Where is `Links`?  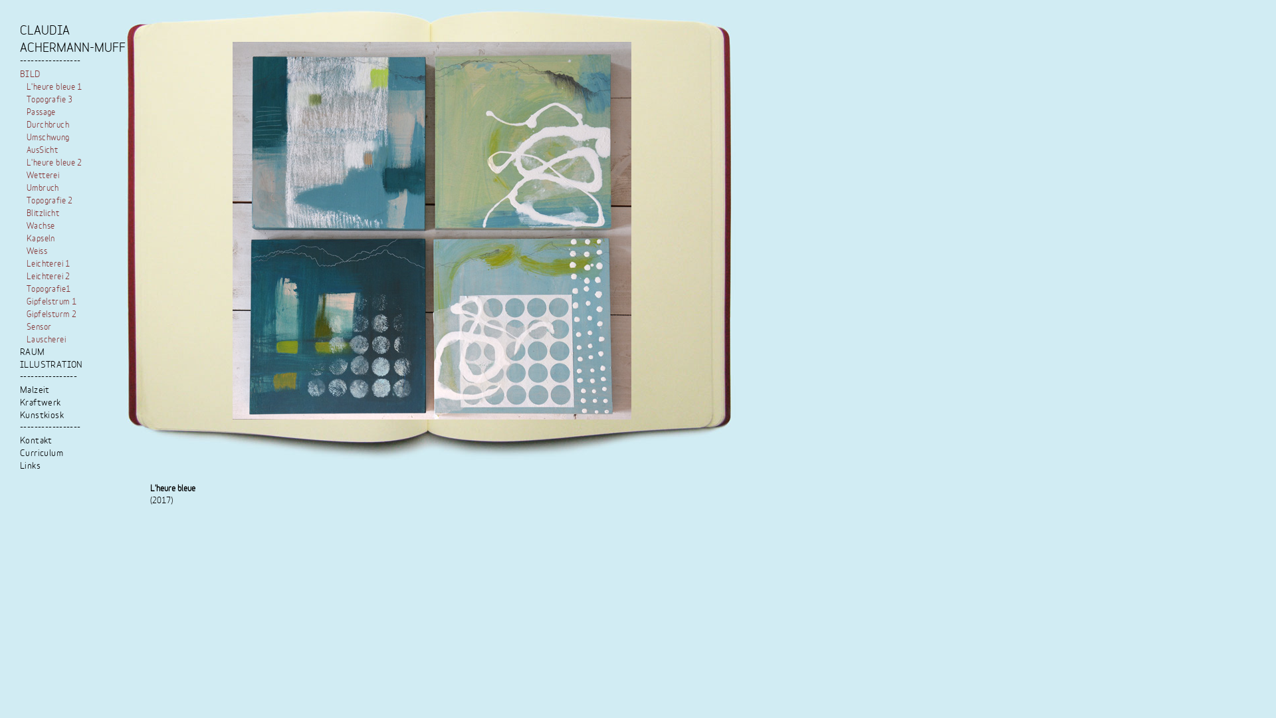
Links is located at coordinates (31, 467).